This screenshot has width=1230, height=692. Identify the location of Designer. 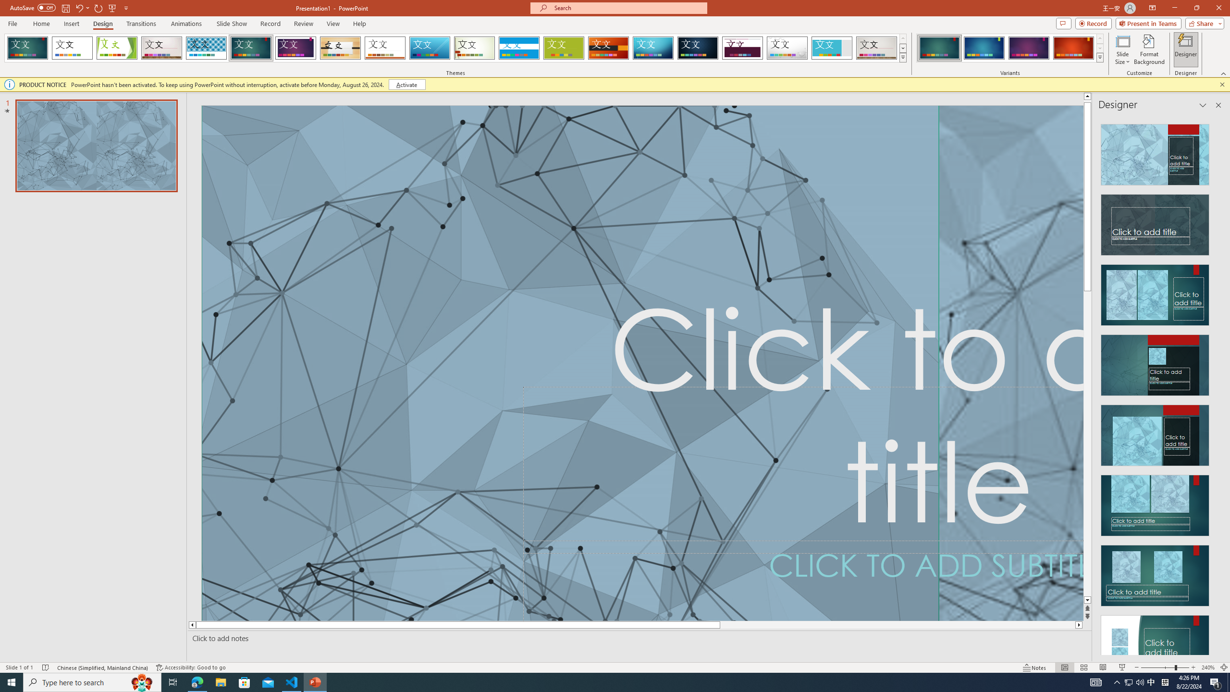
(1186, 49).